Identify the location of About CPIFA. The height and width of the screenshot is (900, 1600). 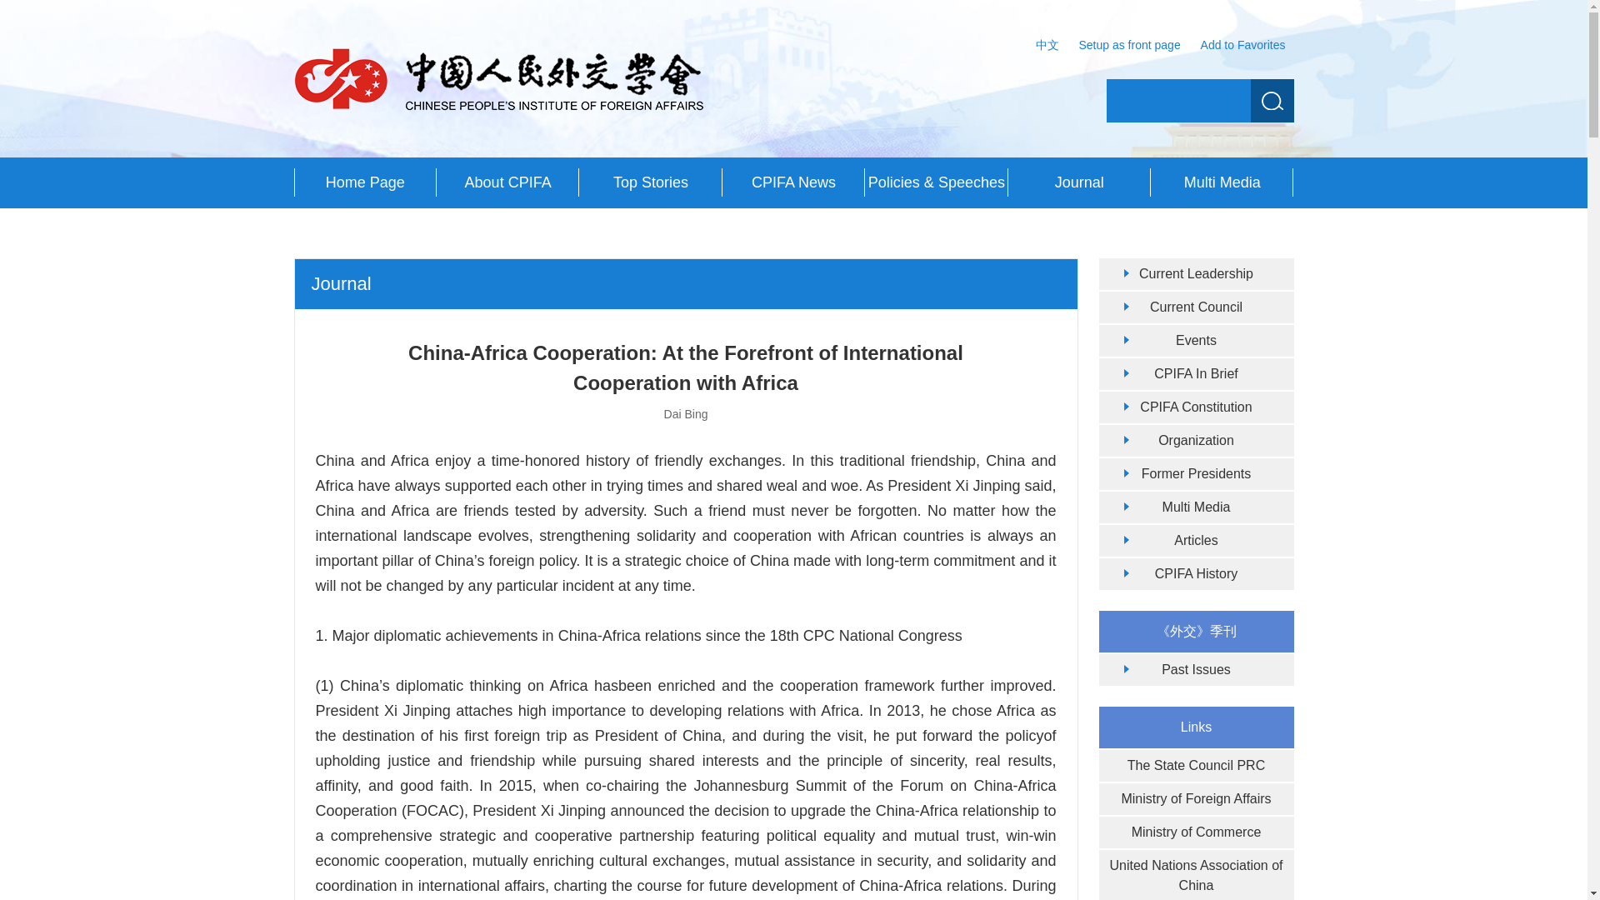
(508, 182).